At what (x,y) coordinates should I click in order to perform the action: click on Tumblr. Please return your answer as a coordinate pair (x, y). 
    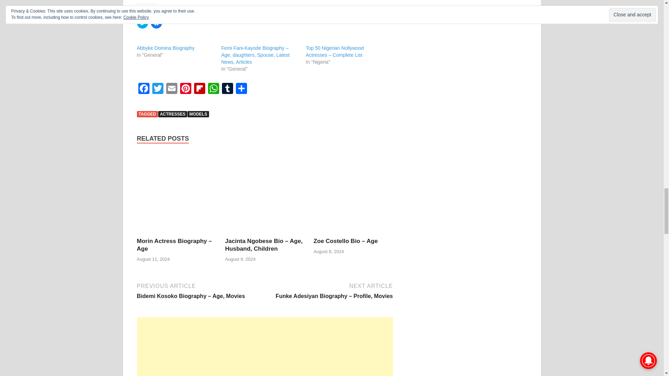
    Looking at the image, I should click on (227, 89).